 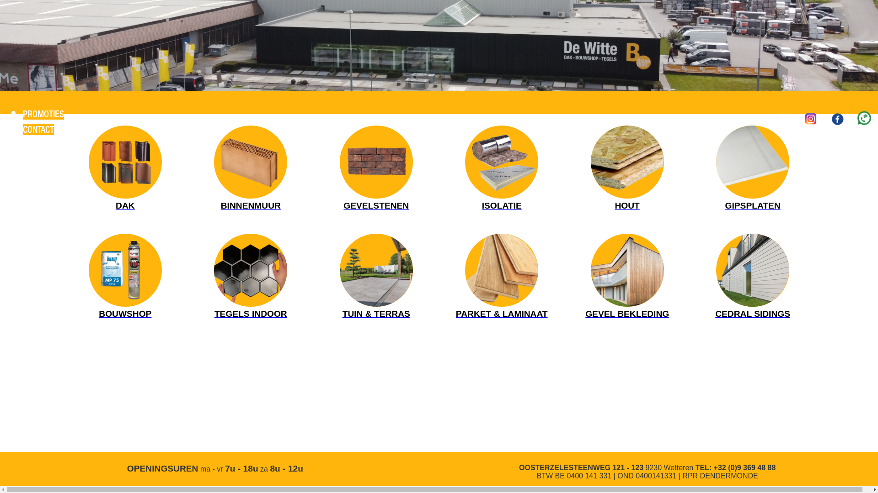 I want to click on cedral sidings, so click(x=753, y=270).